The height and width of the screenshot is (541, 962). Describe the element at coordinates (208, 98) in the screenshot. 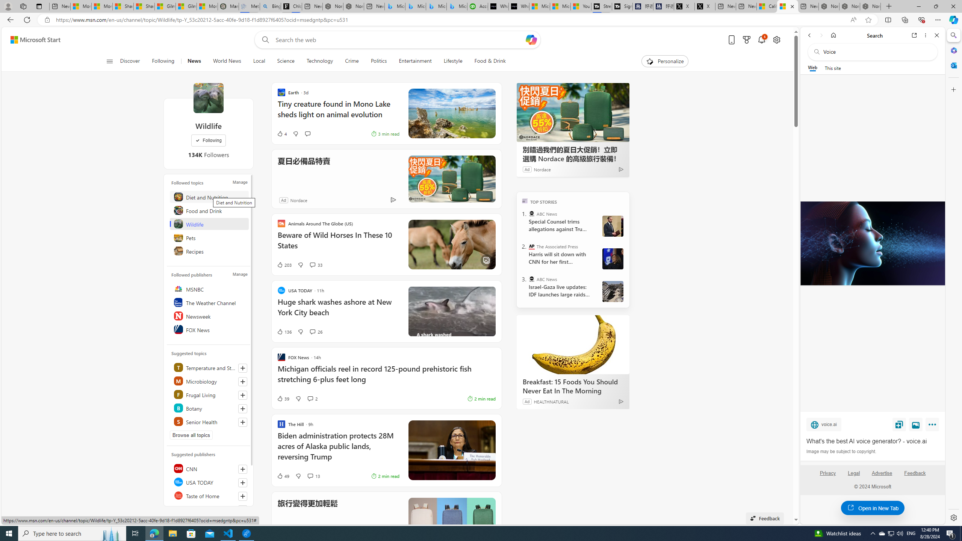

I see `Wildlife` at that location.